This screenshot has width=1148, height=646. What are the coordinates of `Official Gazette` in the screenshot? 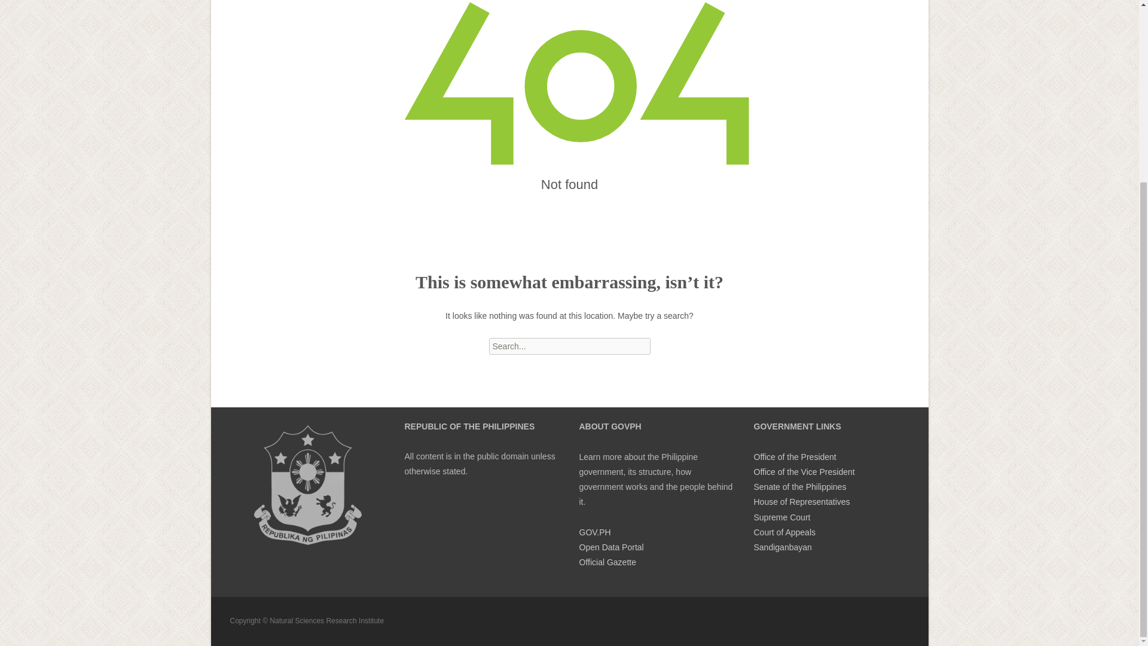 It's located at (607, 562).